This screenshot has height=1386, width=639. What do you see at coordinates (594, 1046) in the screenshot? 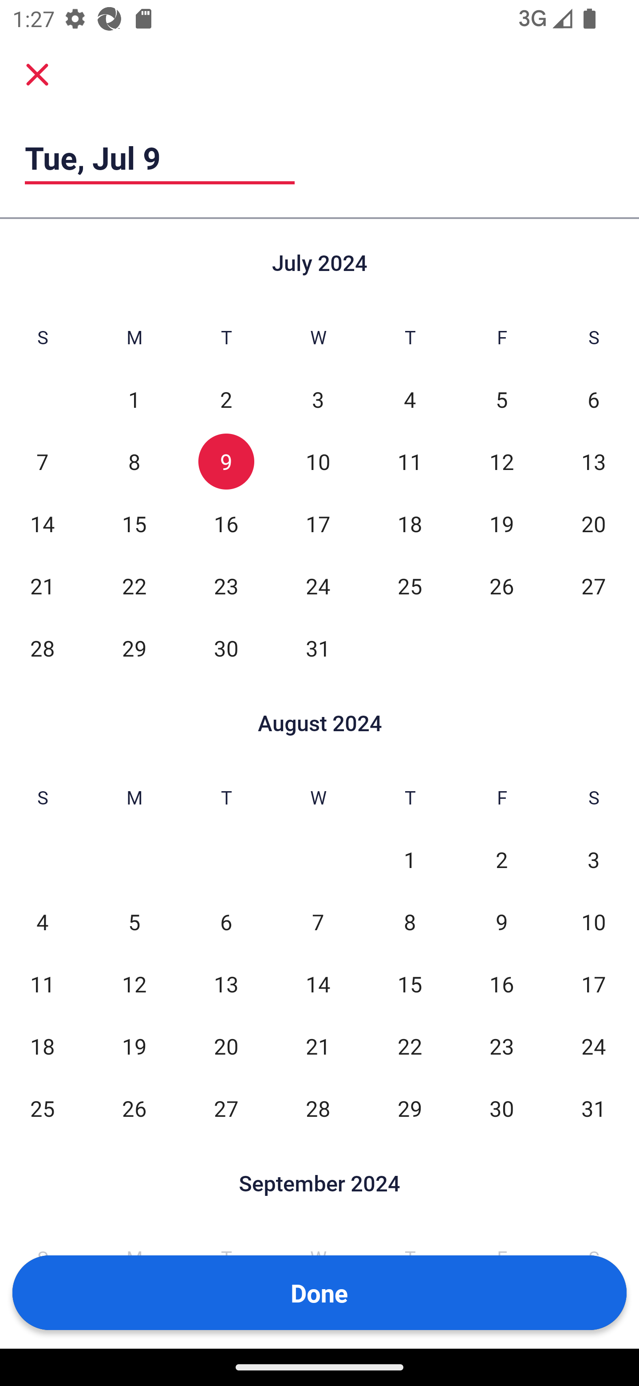
I see `24 Sat, Aug 24, Not Selected` at bounding box center [594, 1046].